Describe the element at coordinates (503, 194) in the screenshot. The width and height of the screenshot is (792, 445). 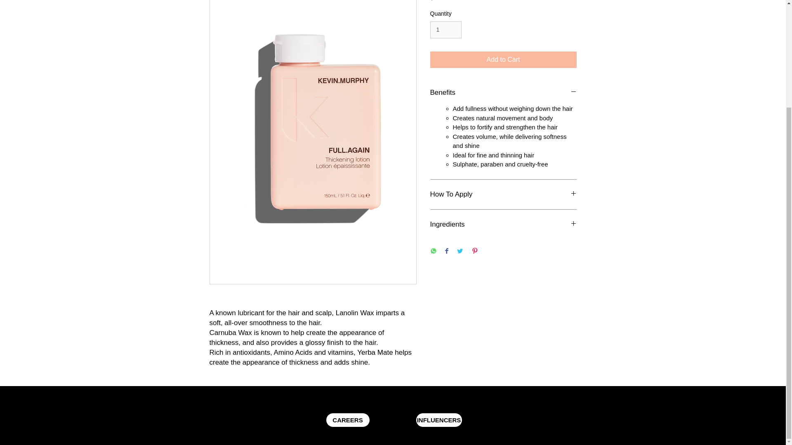
I see `How To Apply` at that location.